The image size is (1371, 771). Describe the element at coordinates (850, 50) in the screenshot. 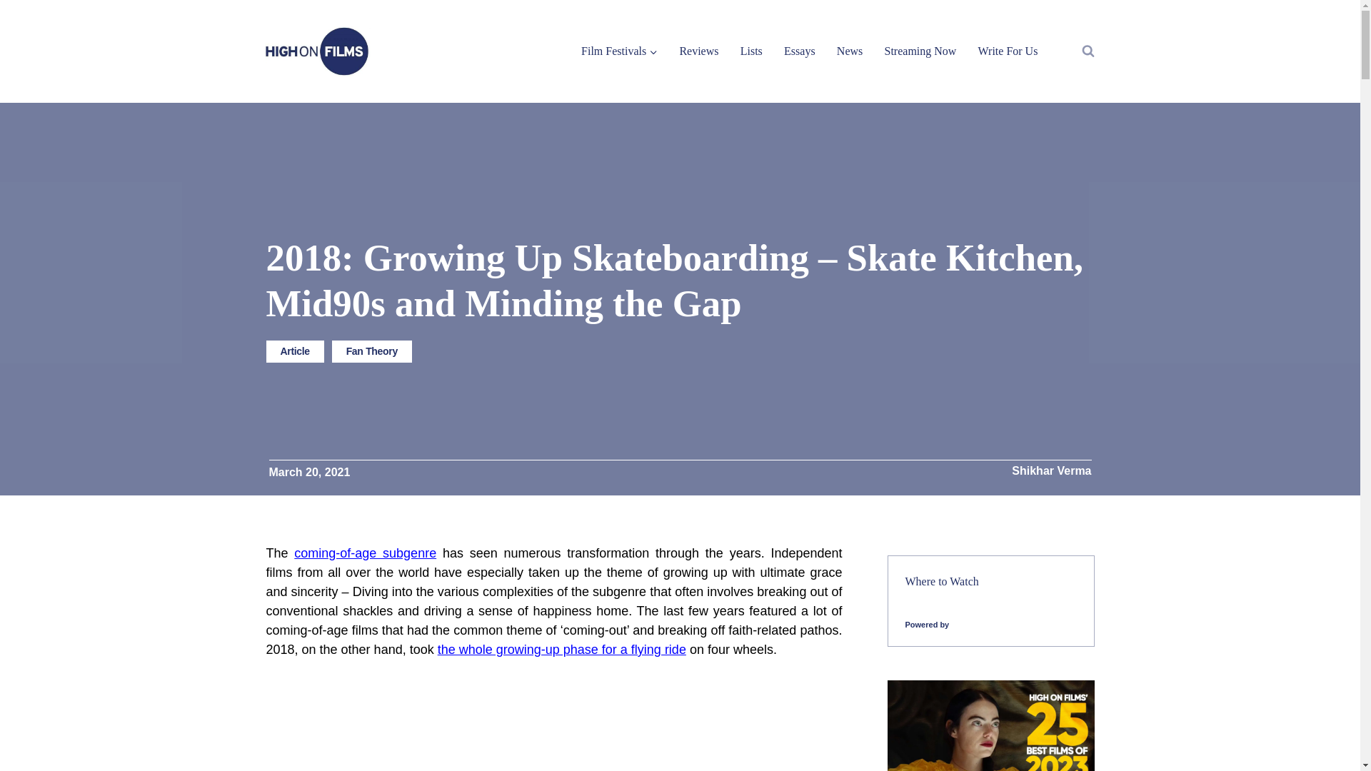

I see `News` at that location.